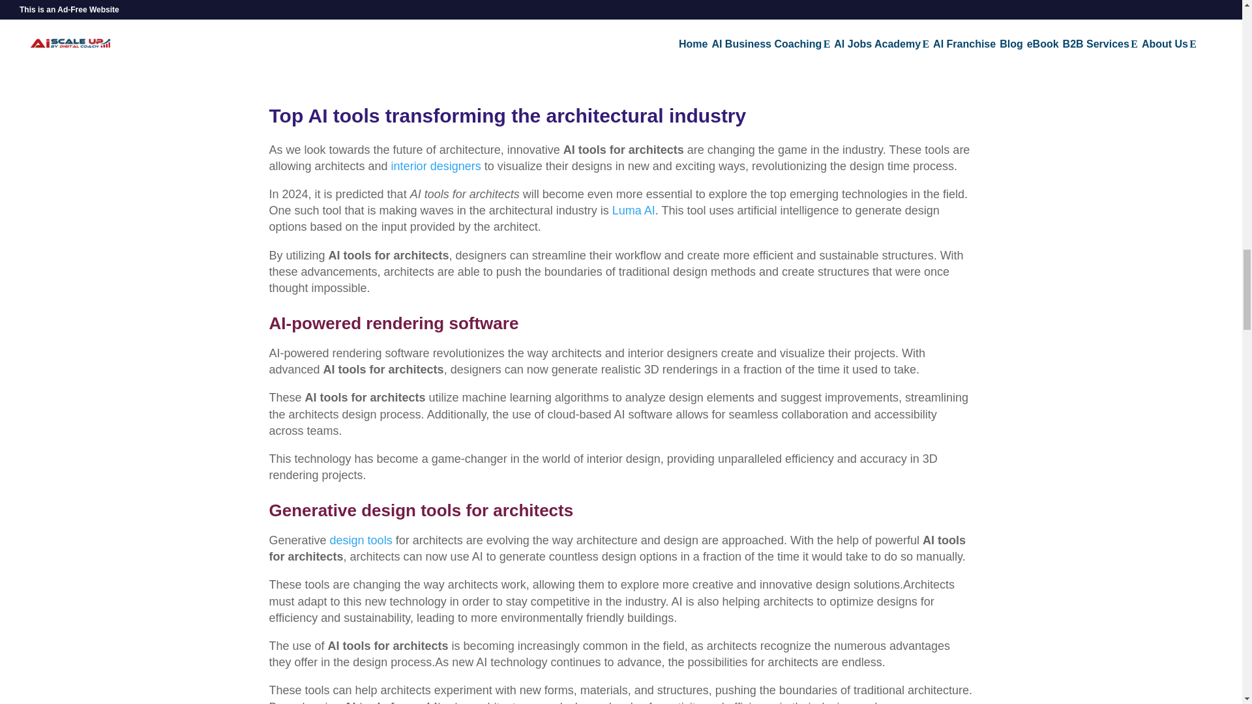 The height and width of the screenshot is (704, 1252). Describe the element at coordinates (361, 540) in the screenshot. I see `design tools` at that location.